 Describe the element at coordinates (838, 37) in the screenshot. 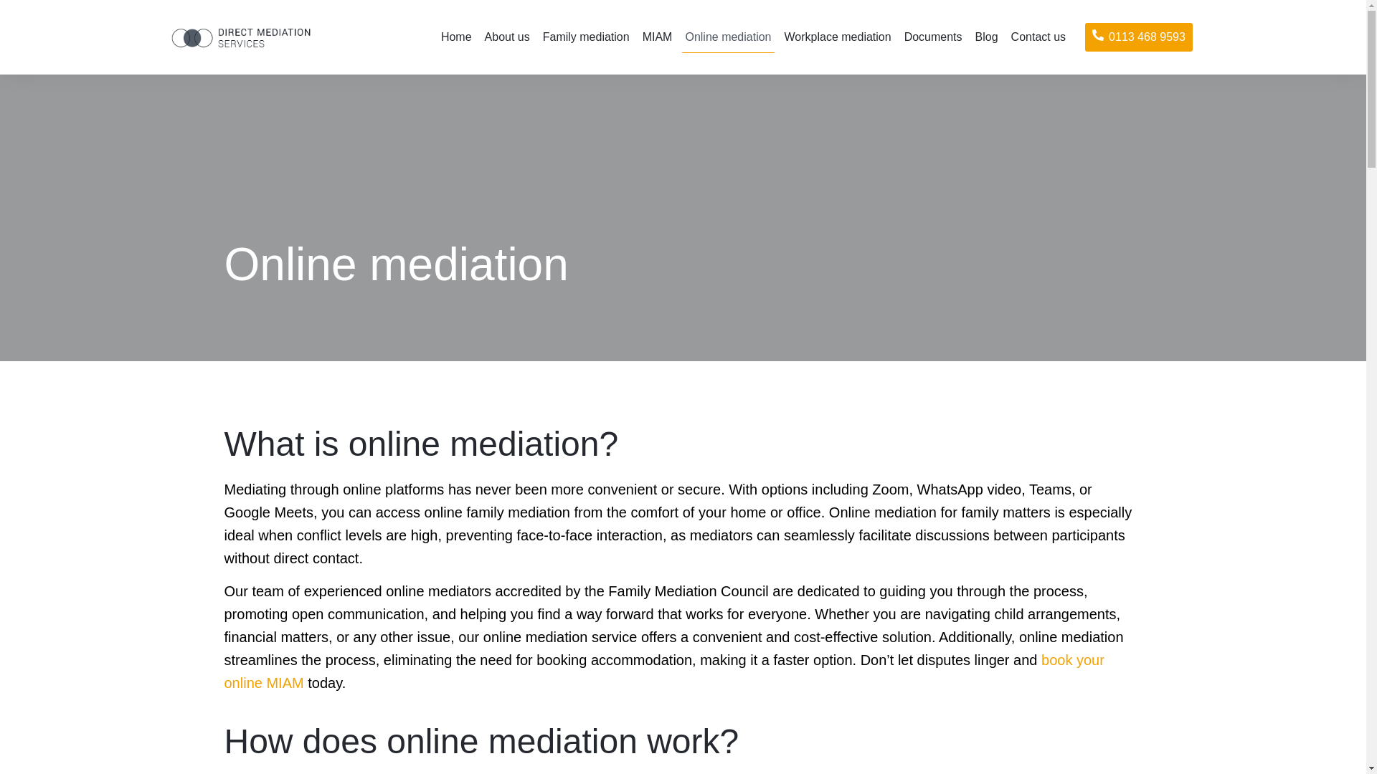

I see `Workplace mediation` at that location.